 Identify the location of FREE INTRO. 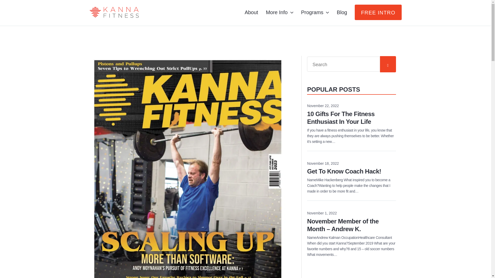
(251, 12).